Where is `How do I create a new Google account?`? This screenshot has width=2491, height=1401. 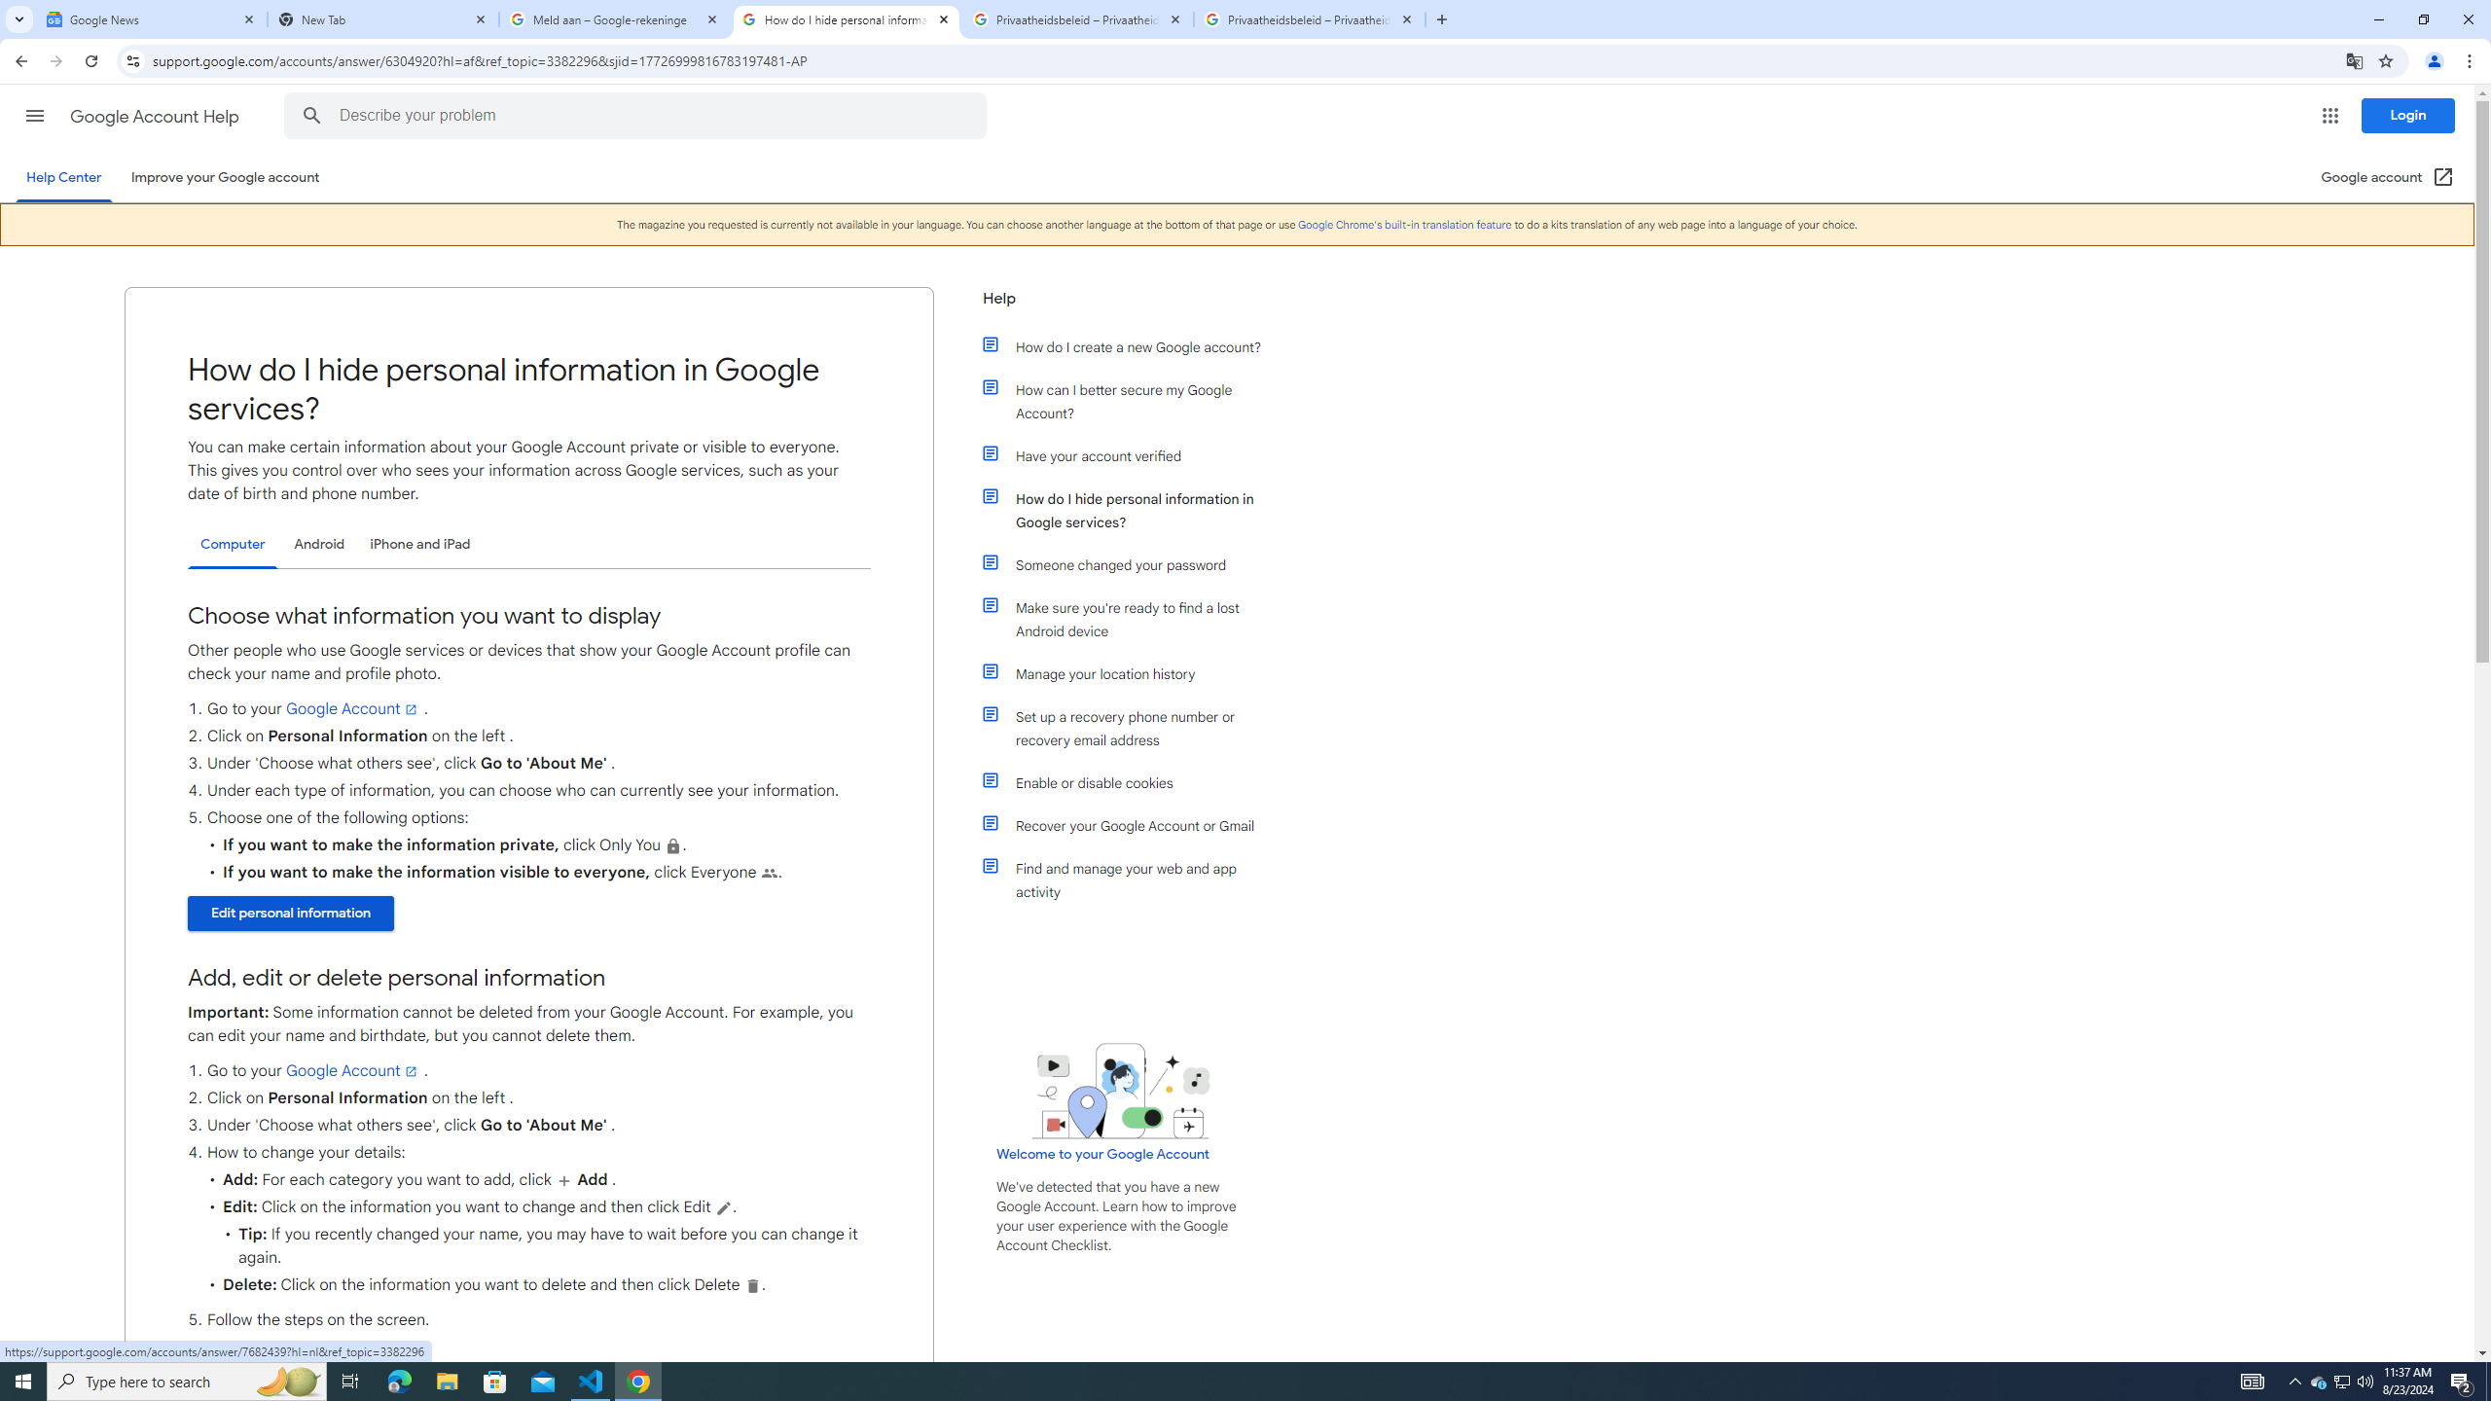 How do I create a new Google account? is located at coordinates (1132, 346).